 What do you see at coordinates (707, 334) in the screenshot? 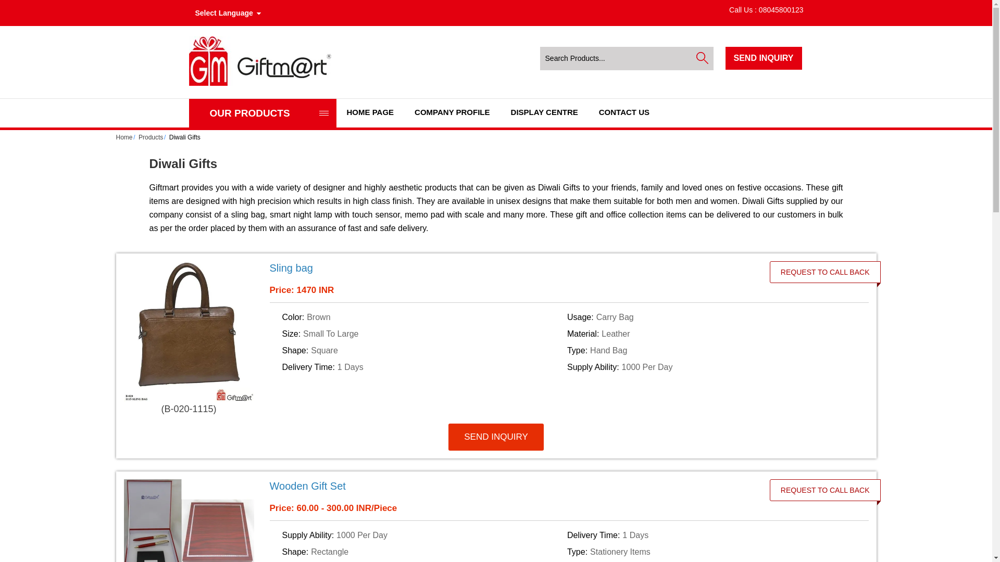
I see `Material: Leather` at bounding box center [707, 334].